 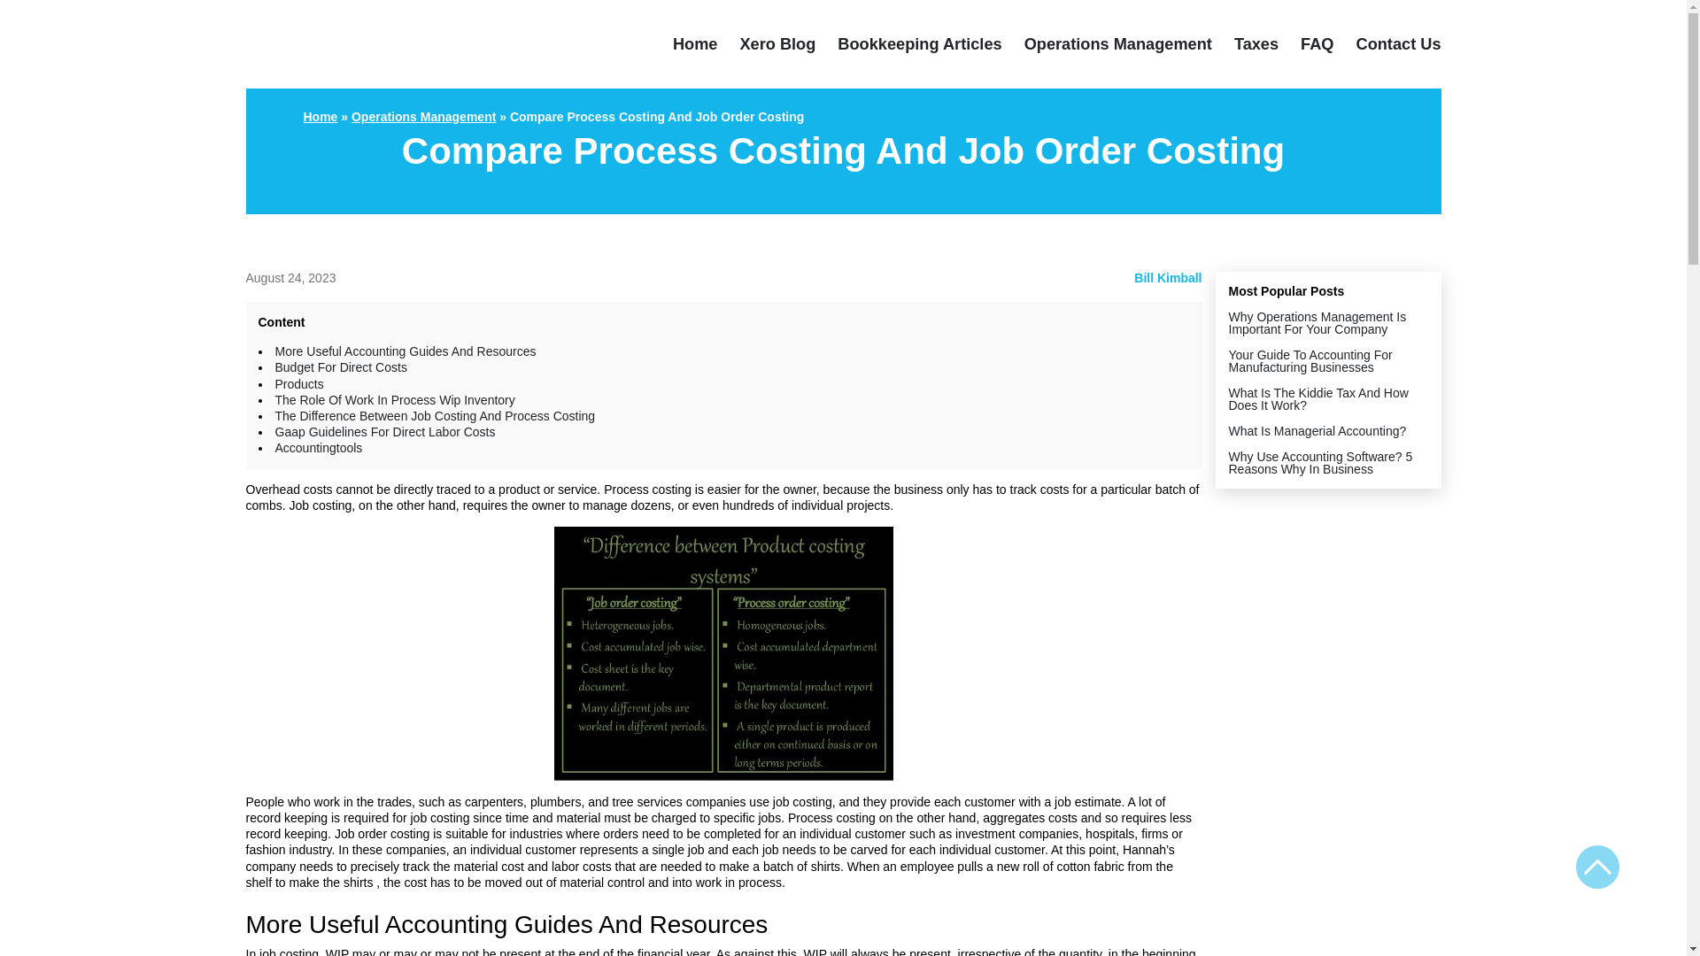 I want to click on Accountingtools, so click(x=317, y=448).